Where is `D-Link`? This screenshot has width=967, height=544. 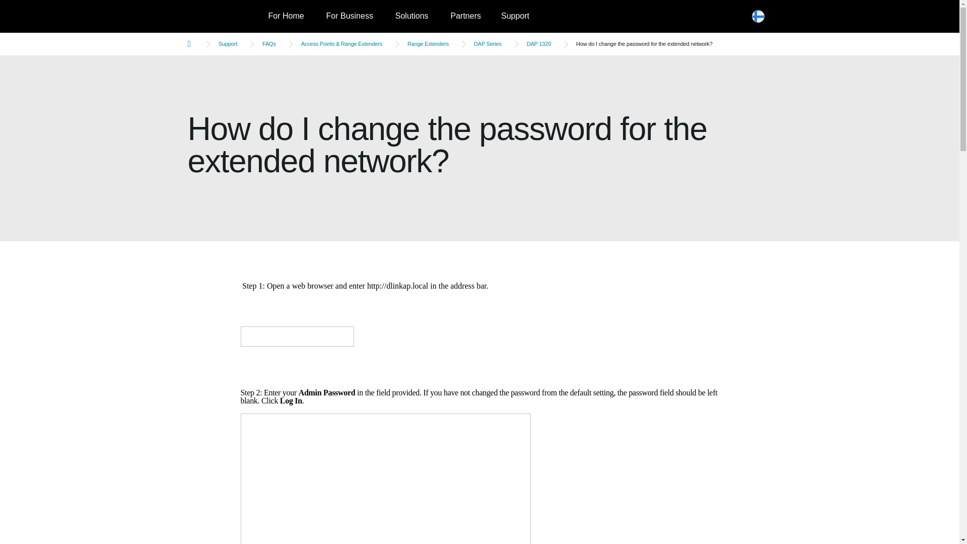 D-Link is located at coordinates (223, 16).